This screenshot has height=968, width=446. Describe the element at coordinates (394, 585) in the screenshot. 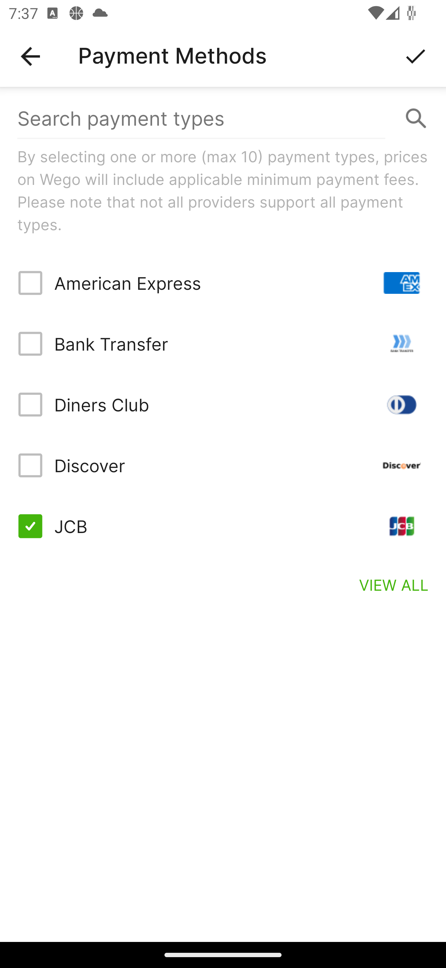

I see `VIEW ALL` at that location.